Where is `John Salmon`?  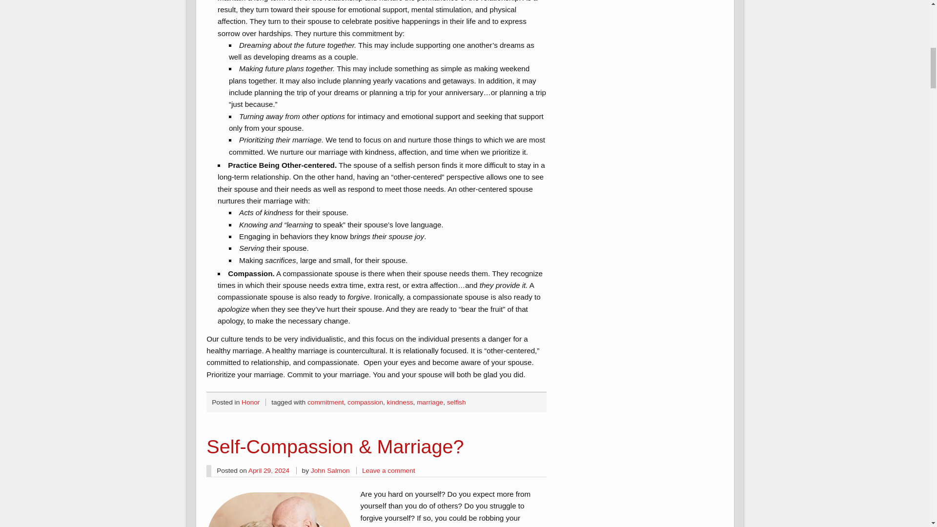
John Salmon is located at coordinates (330, 470).